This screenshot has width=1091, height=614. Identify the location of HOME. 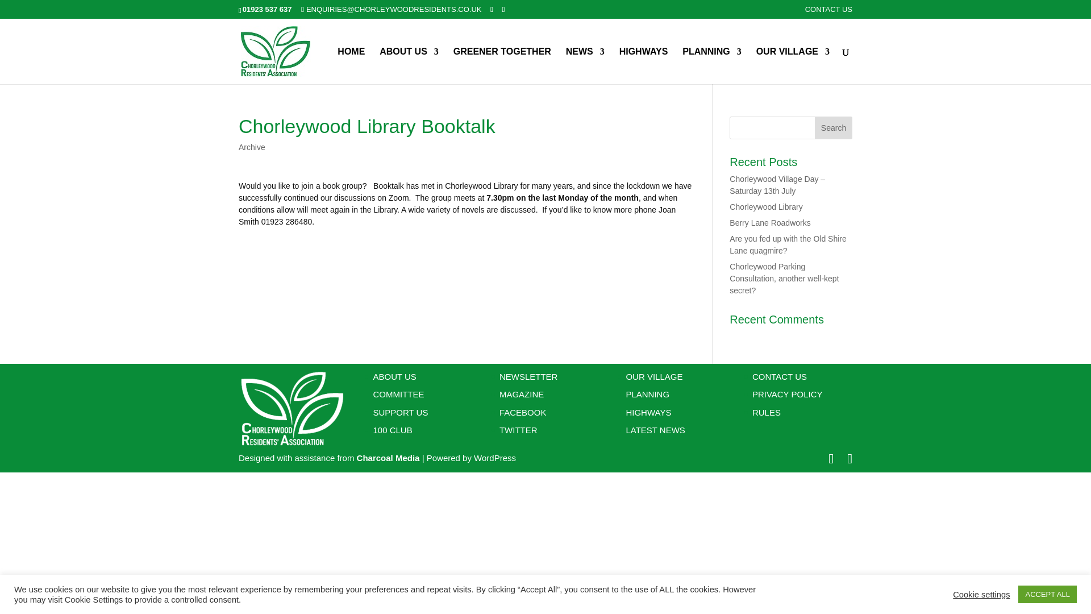
(351, 66).